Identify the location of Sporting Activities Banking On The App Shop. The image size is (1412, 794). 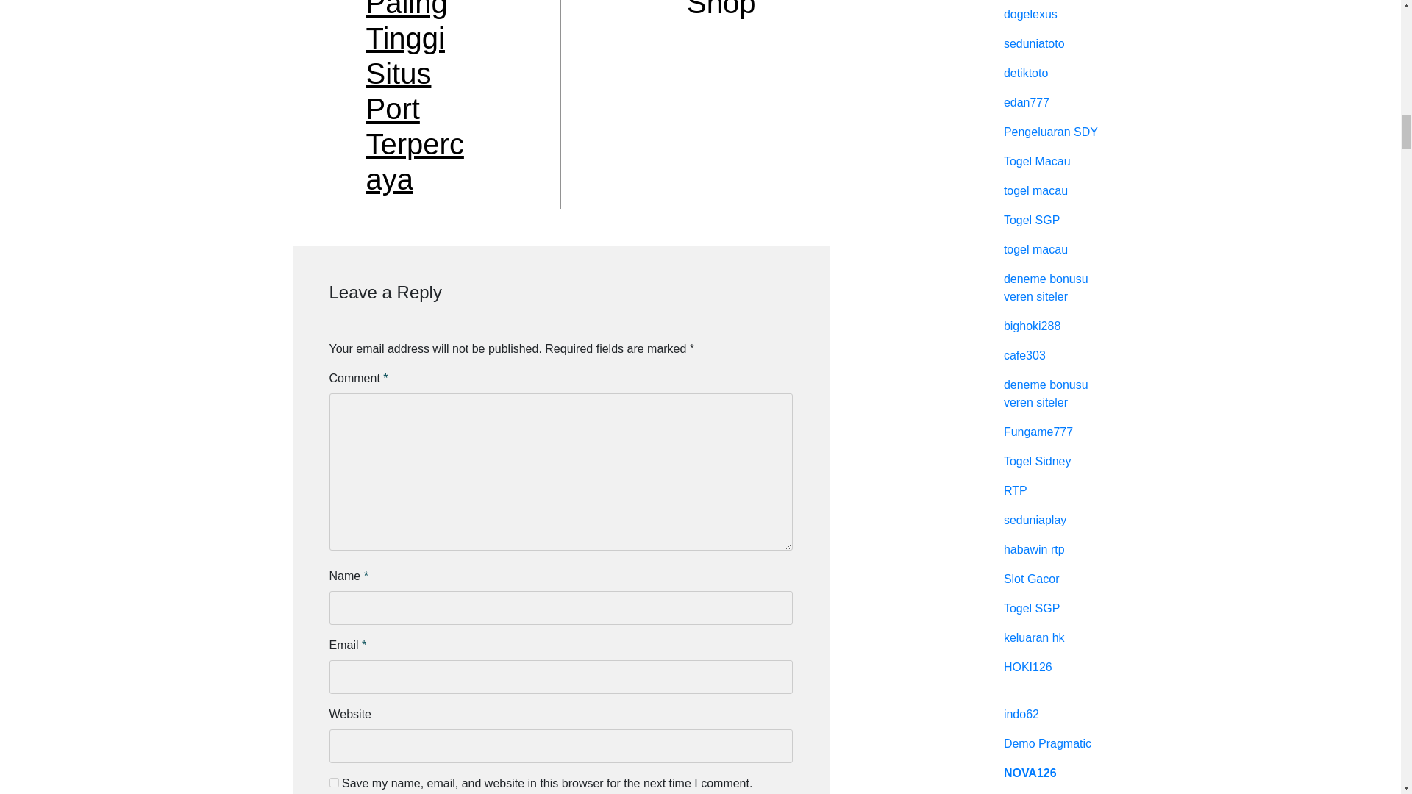
(705, 9).